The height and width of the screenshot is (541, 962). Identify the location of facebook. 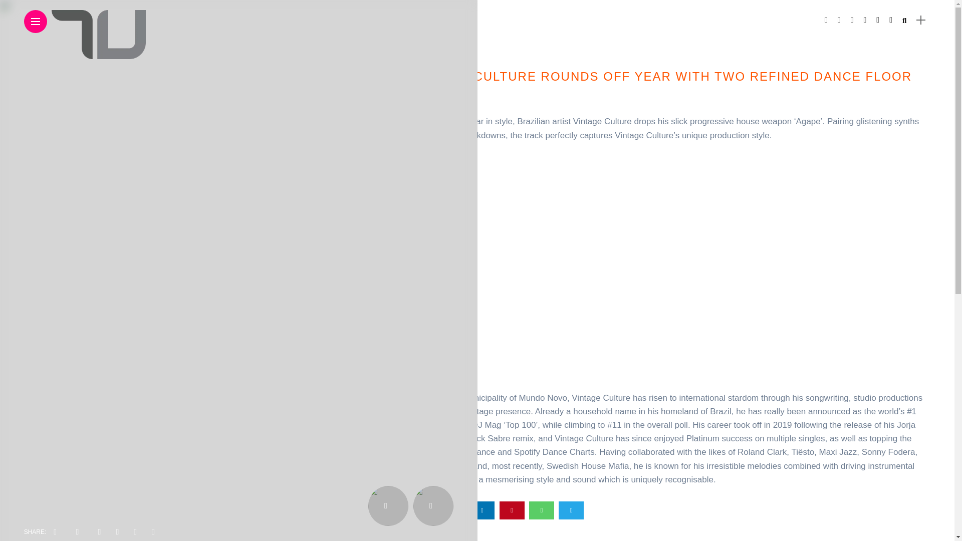
(423, 510).